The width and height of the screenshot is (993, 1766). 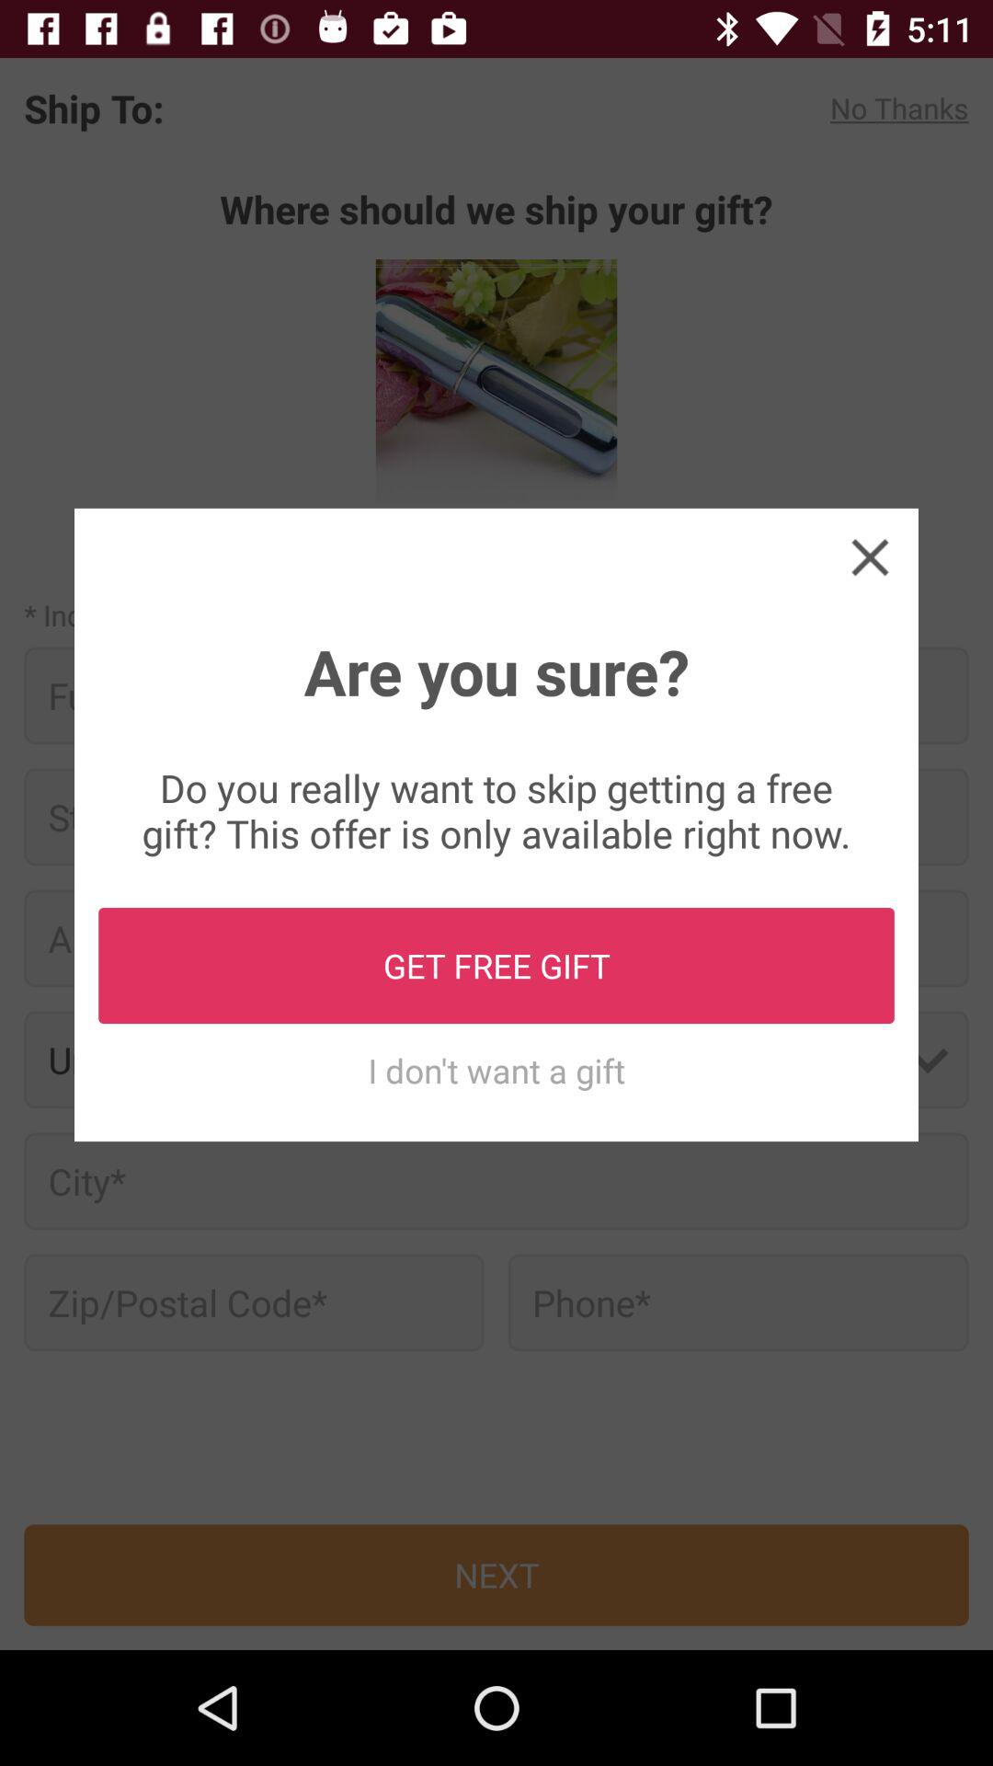 I want to click on close dialog box, so click(x=870, y=556).